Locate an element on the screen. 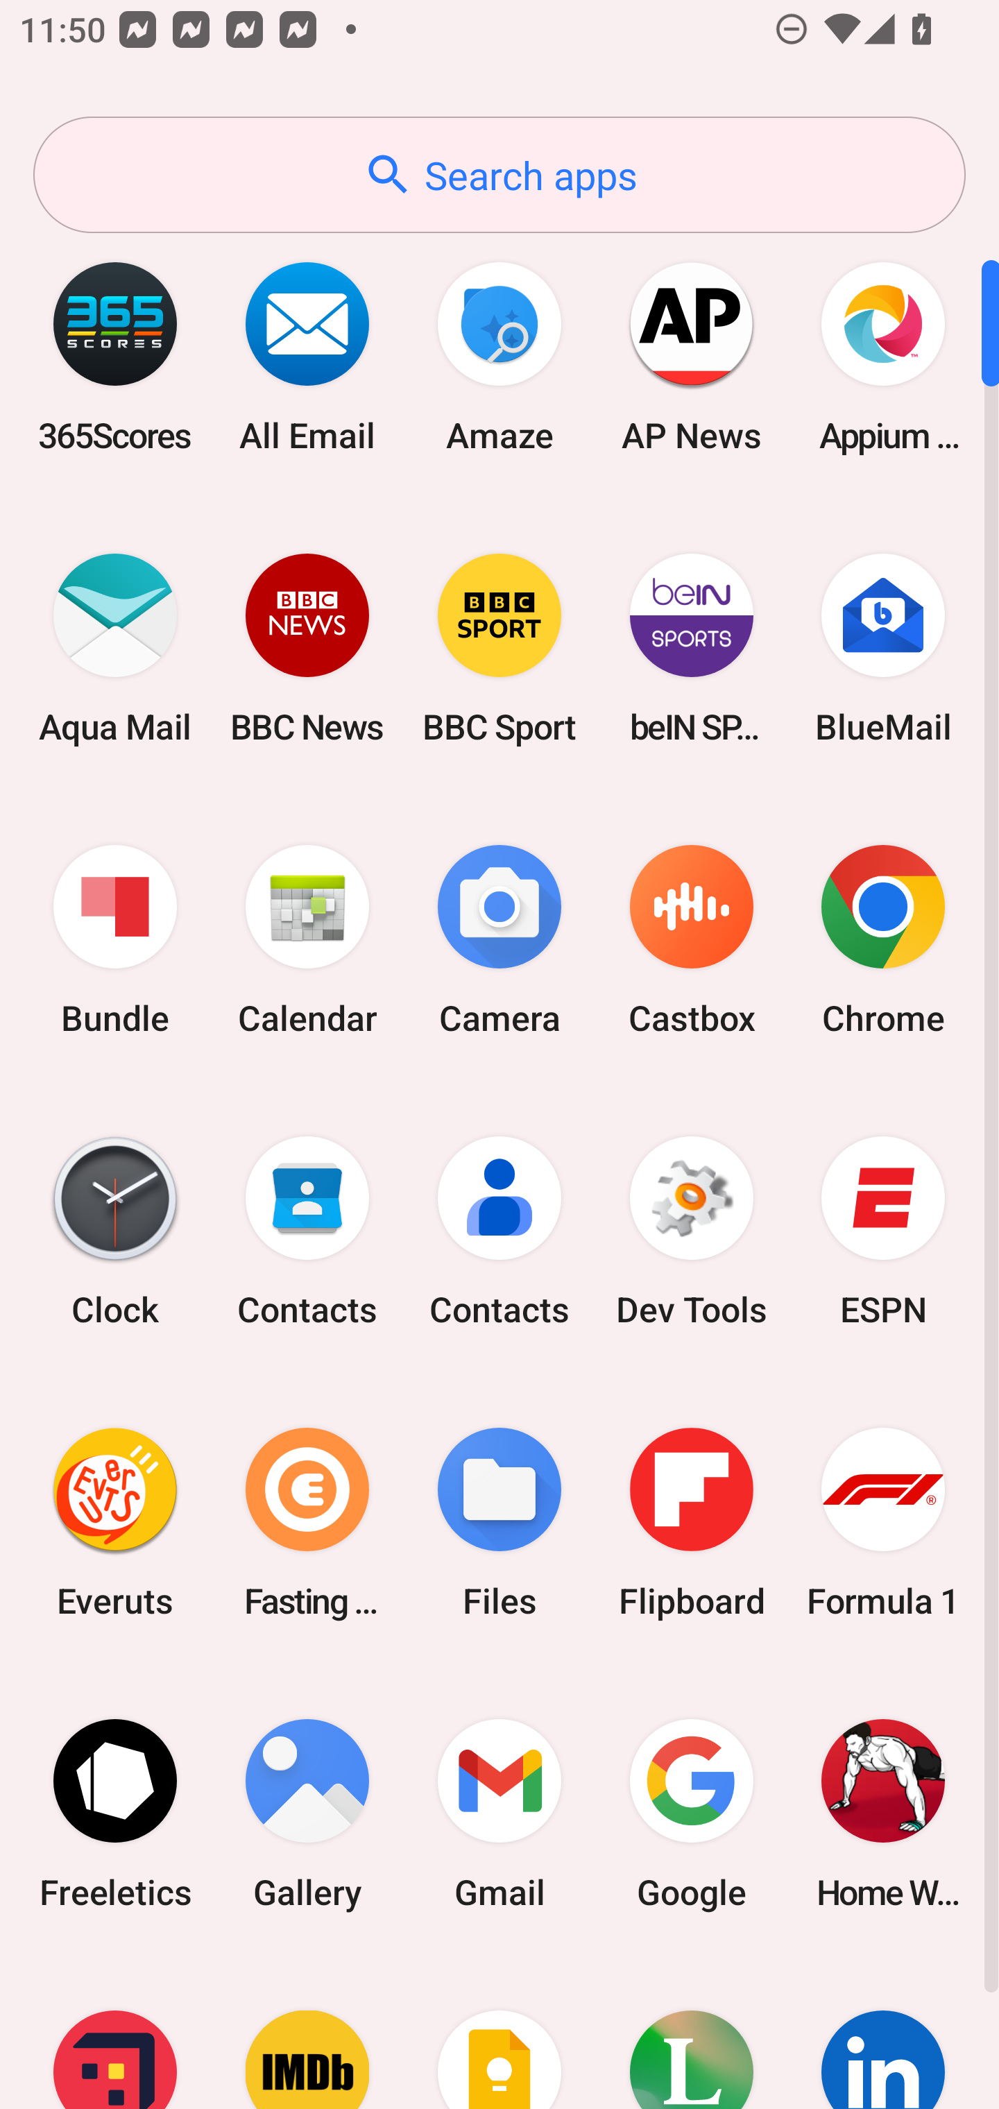 The width and height of the screenshot is (999, 2109). BBC Sport is located at coordinates (499, 648).